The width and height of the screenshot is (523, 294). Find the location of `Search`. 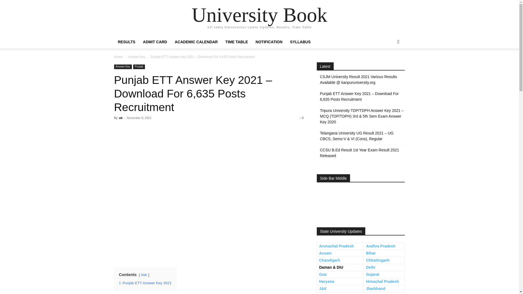

Search is located at coordinates (390, 64).